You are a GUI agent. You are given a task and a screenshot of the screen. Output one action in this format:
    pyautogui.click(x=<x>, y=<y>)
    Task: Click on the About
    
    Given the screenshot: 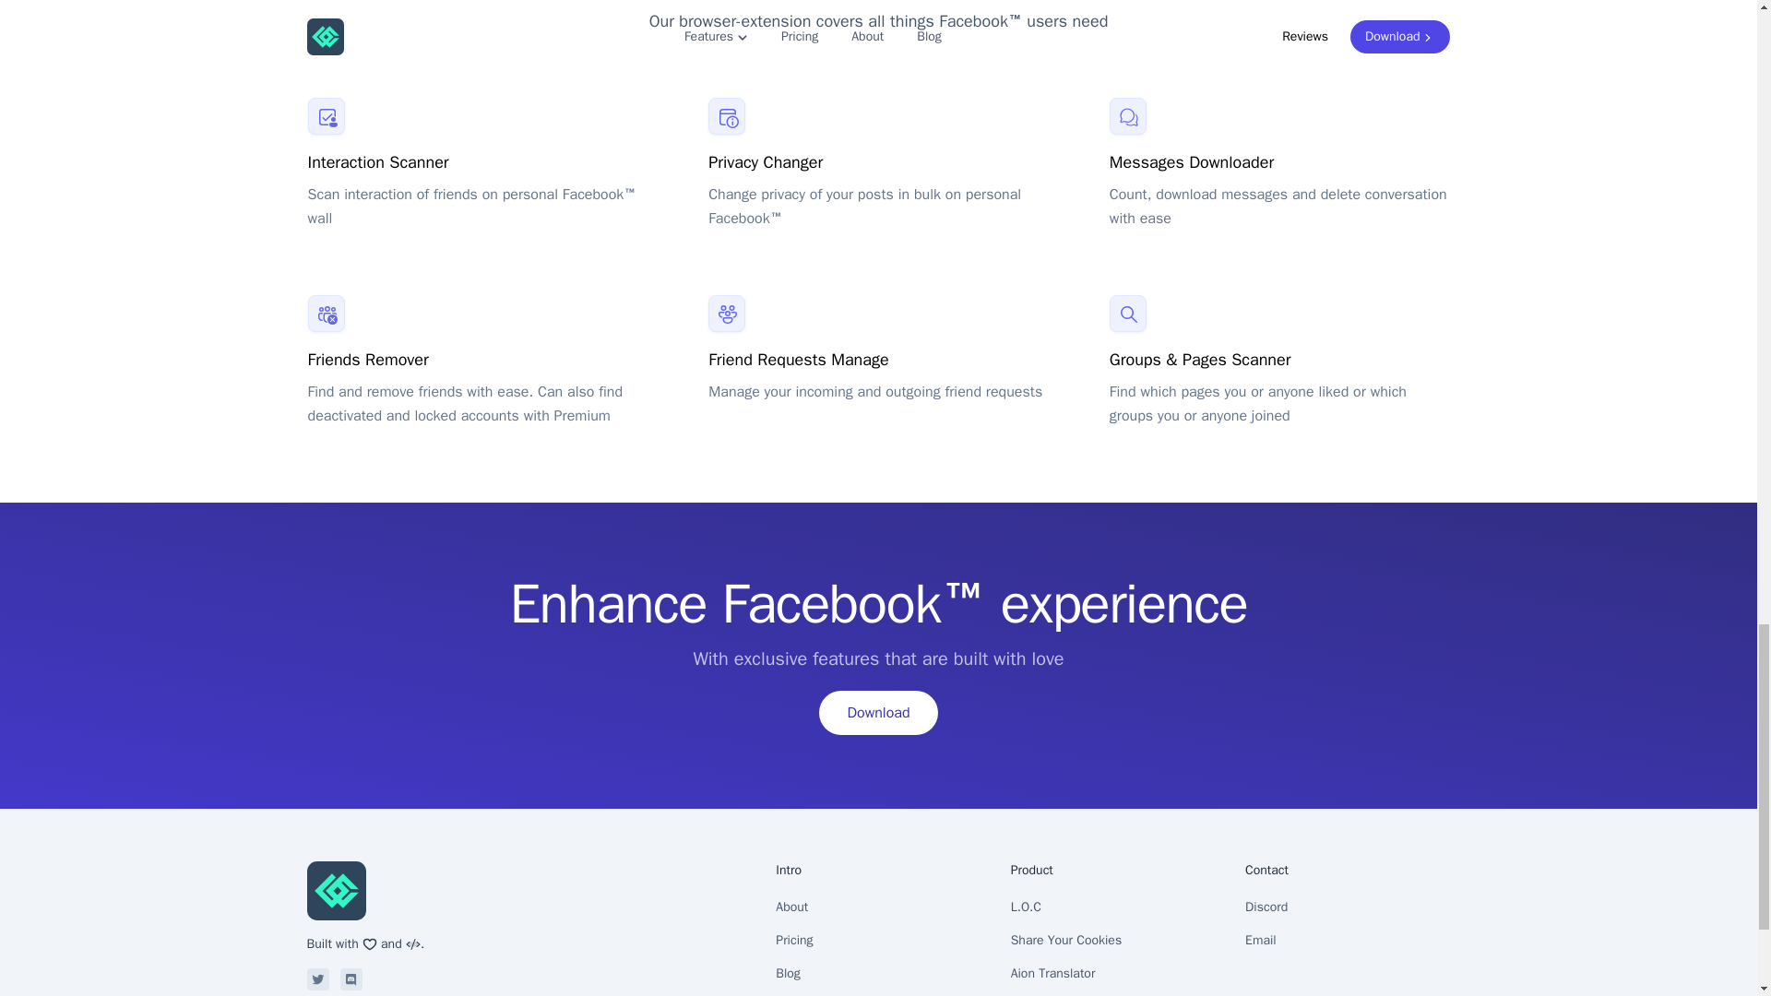 What is the action you would take?
    pyautogui.click(x=878, y=907)
    